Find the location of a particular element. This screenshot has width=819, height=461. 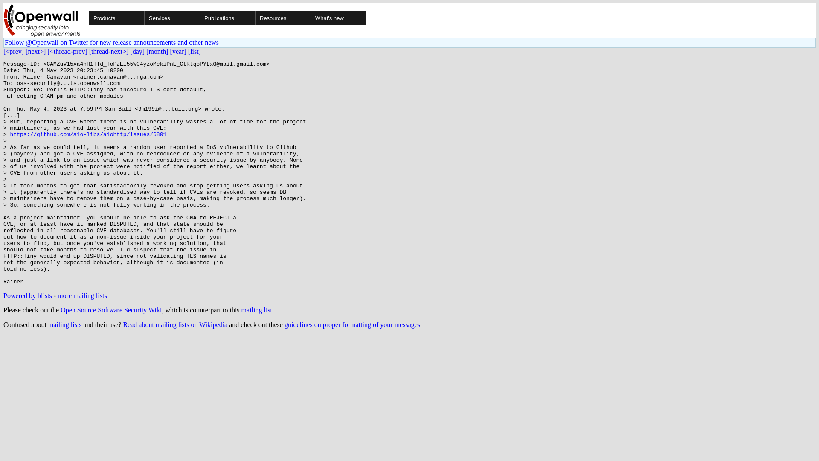

OVE IDs is located at coordinates (76, 275).